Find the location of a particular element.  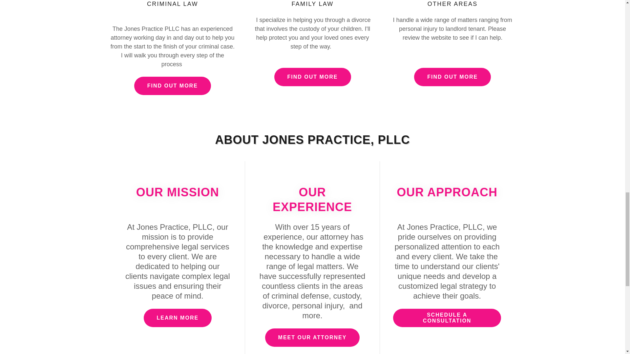

FIND OUT MORE is located at coordinates (452, 77).